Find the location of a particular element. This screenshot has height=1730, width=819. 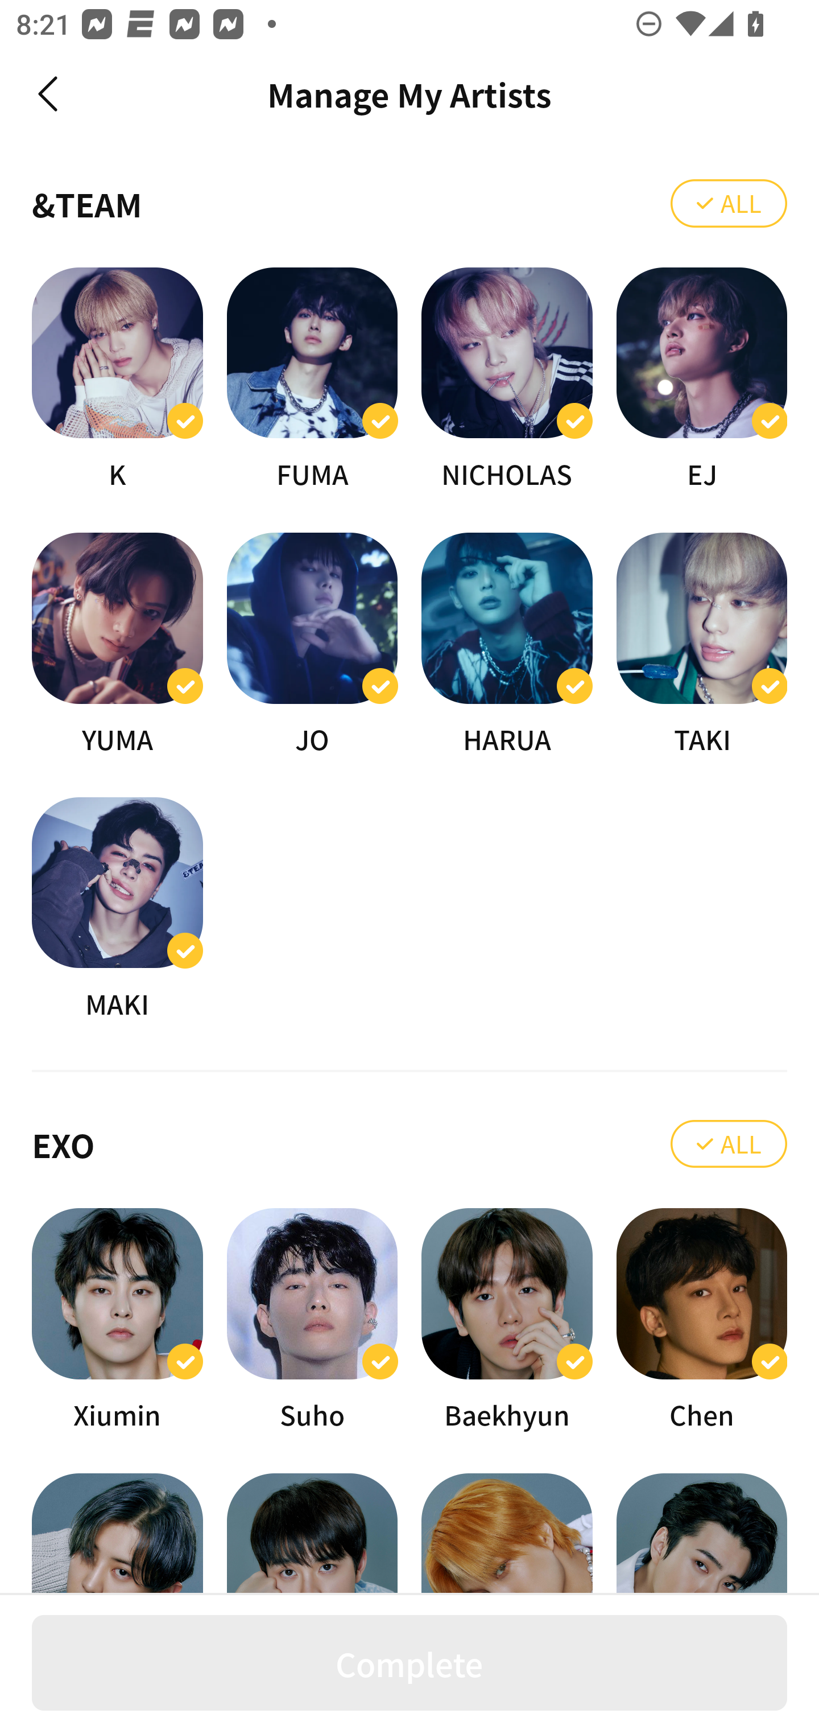

Baekhyun is located at coordinates (507, 1320).